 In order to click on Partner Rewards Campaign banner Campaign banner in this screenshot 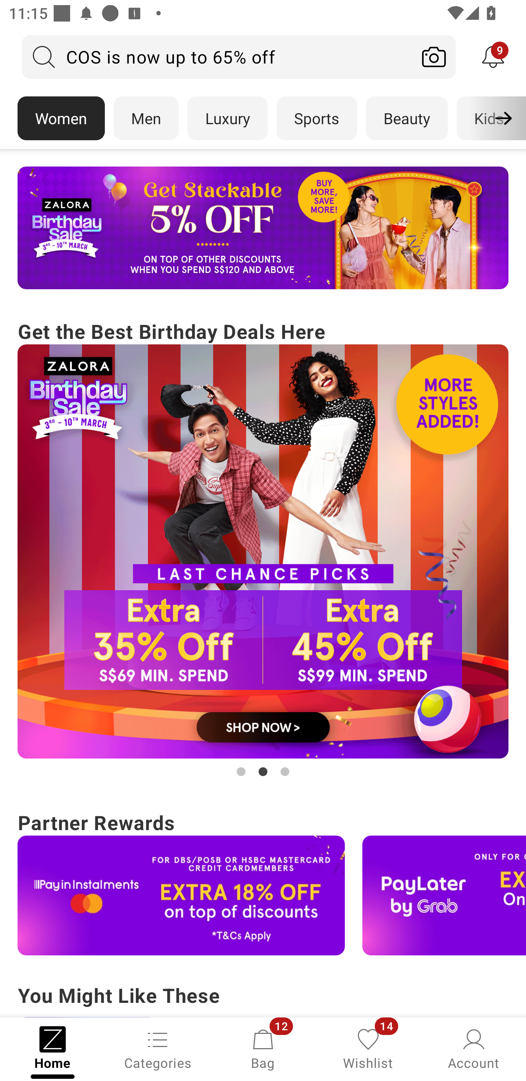, I will do `click(263, 881)`.